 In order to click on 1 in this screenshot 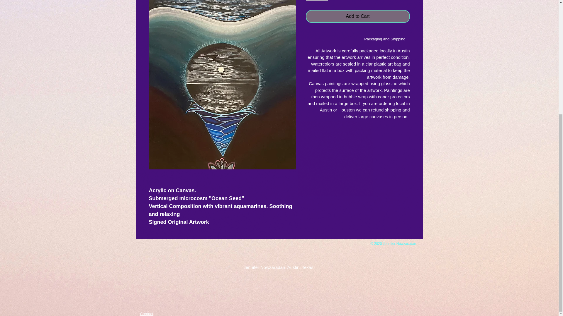, I will do `click(317, 1)`.